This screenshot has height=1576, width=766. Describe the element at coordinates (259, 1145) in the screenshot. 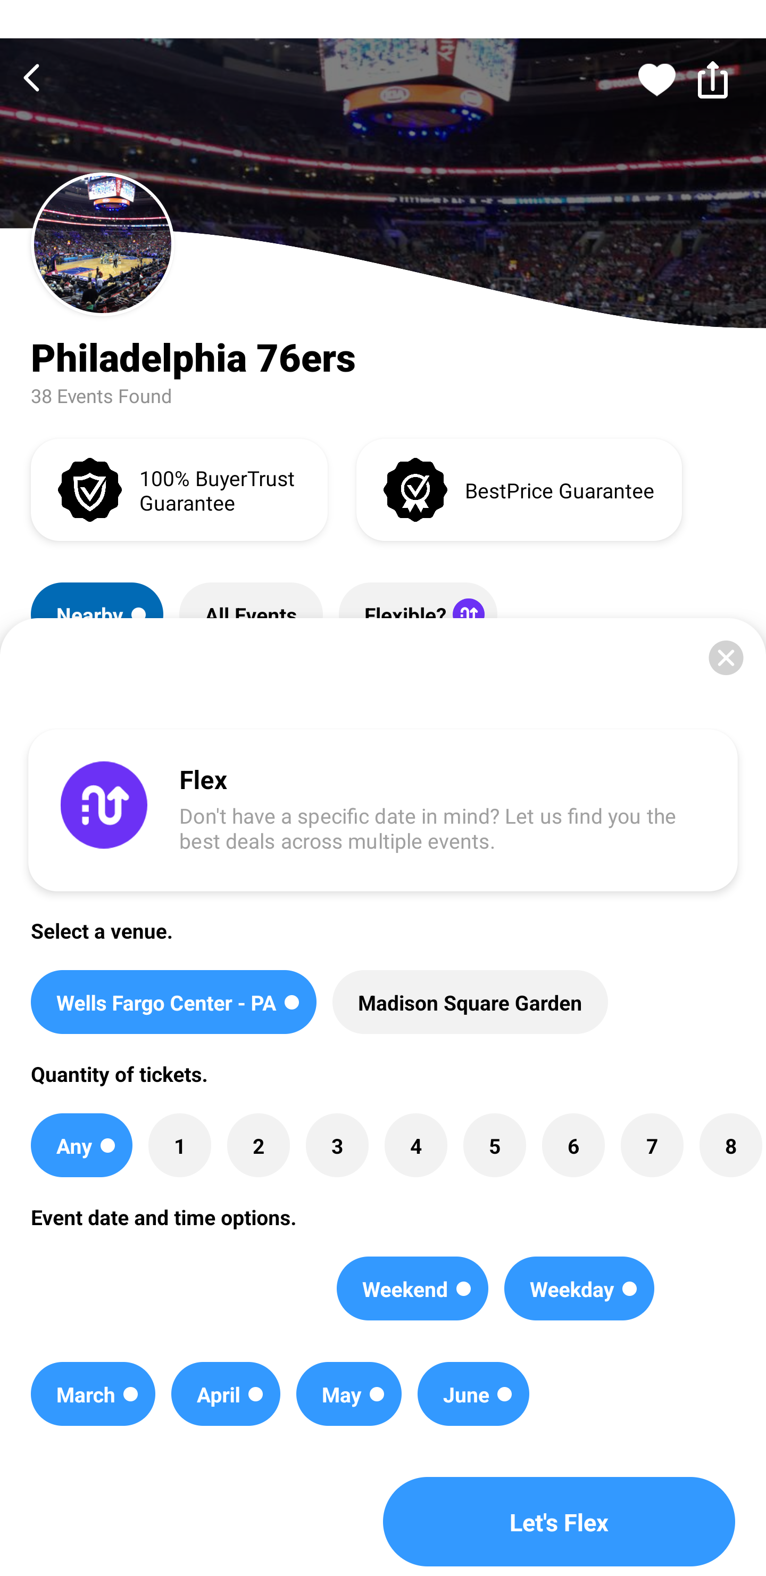

I see `2` at that location.